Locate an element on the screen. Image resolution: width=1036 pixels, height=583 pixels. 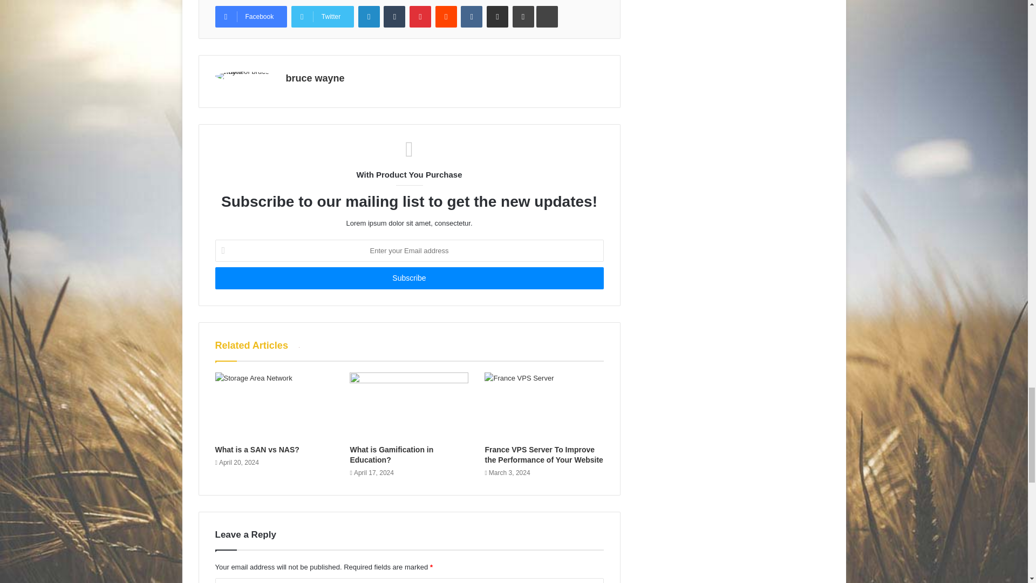
Pinterest is located at coordinates (420, 16).